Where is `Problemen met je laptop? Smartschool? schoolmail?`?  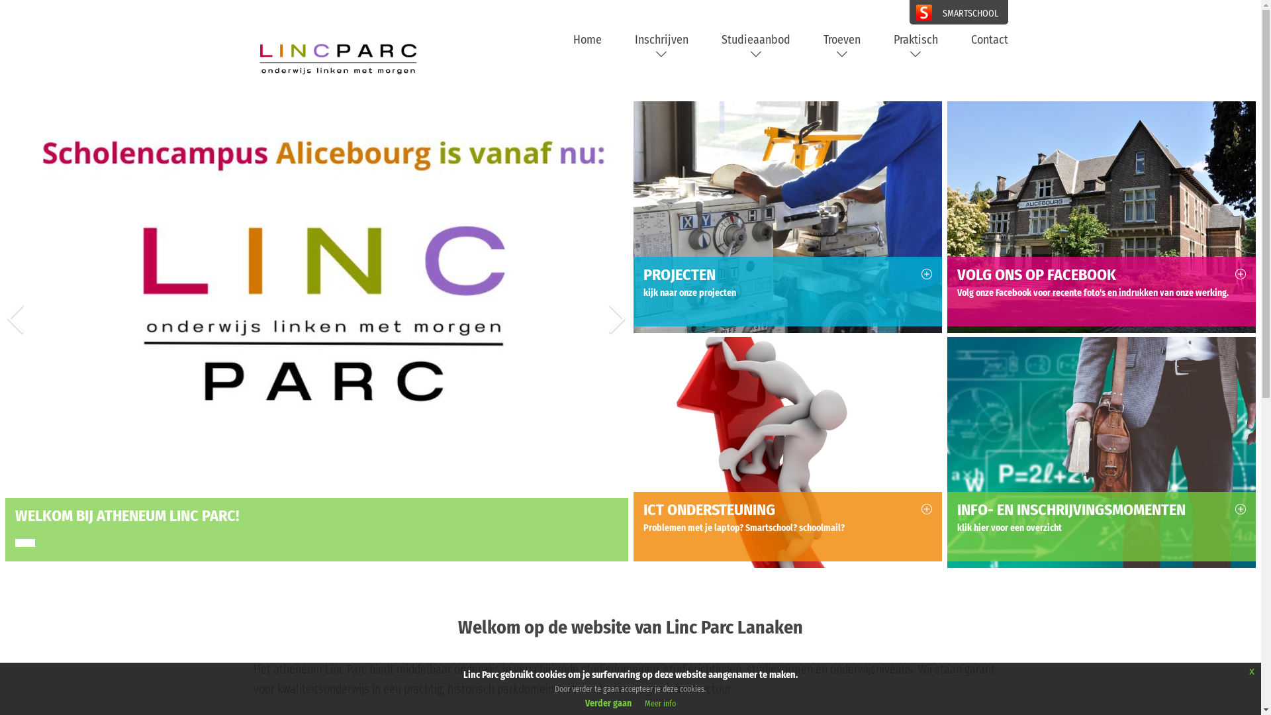
Problemen met je laptop? Smartschool? schoolmail? is located at coordinates (788, 528).